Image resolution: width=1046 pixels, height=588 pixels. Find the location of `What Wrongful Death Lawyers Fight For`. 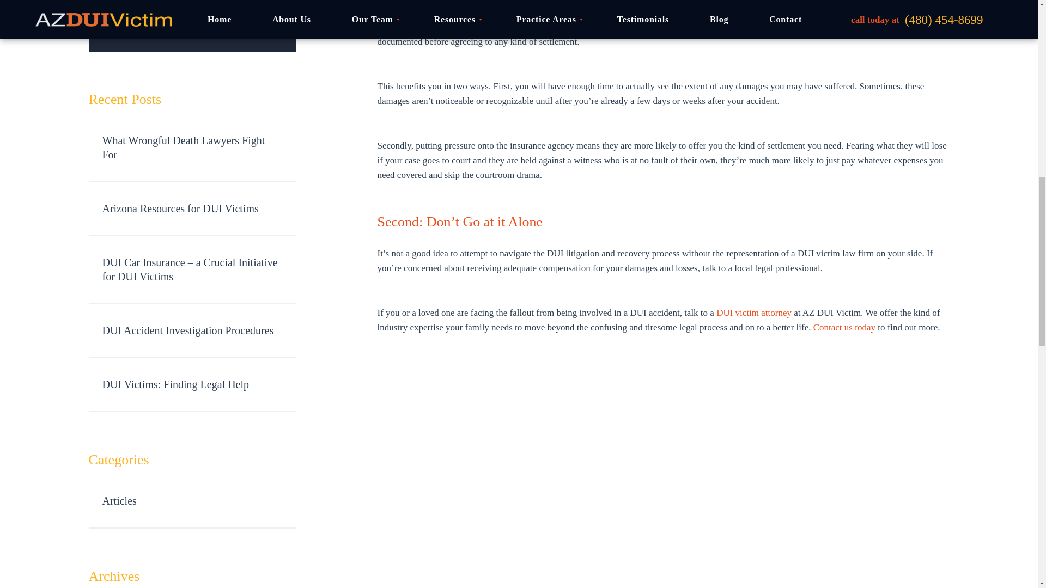

What Wrongful Death Lawyers Fight For is located at coordinates (191, 148).